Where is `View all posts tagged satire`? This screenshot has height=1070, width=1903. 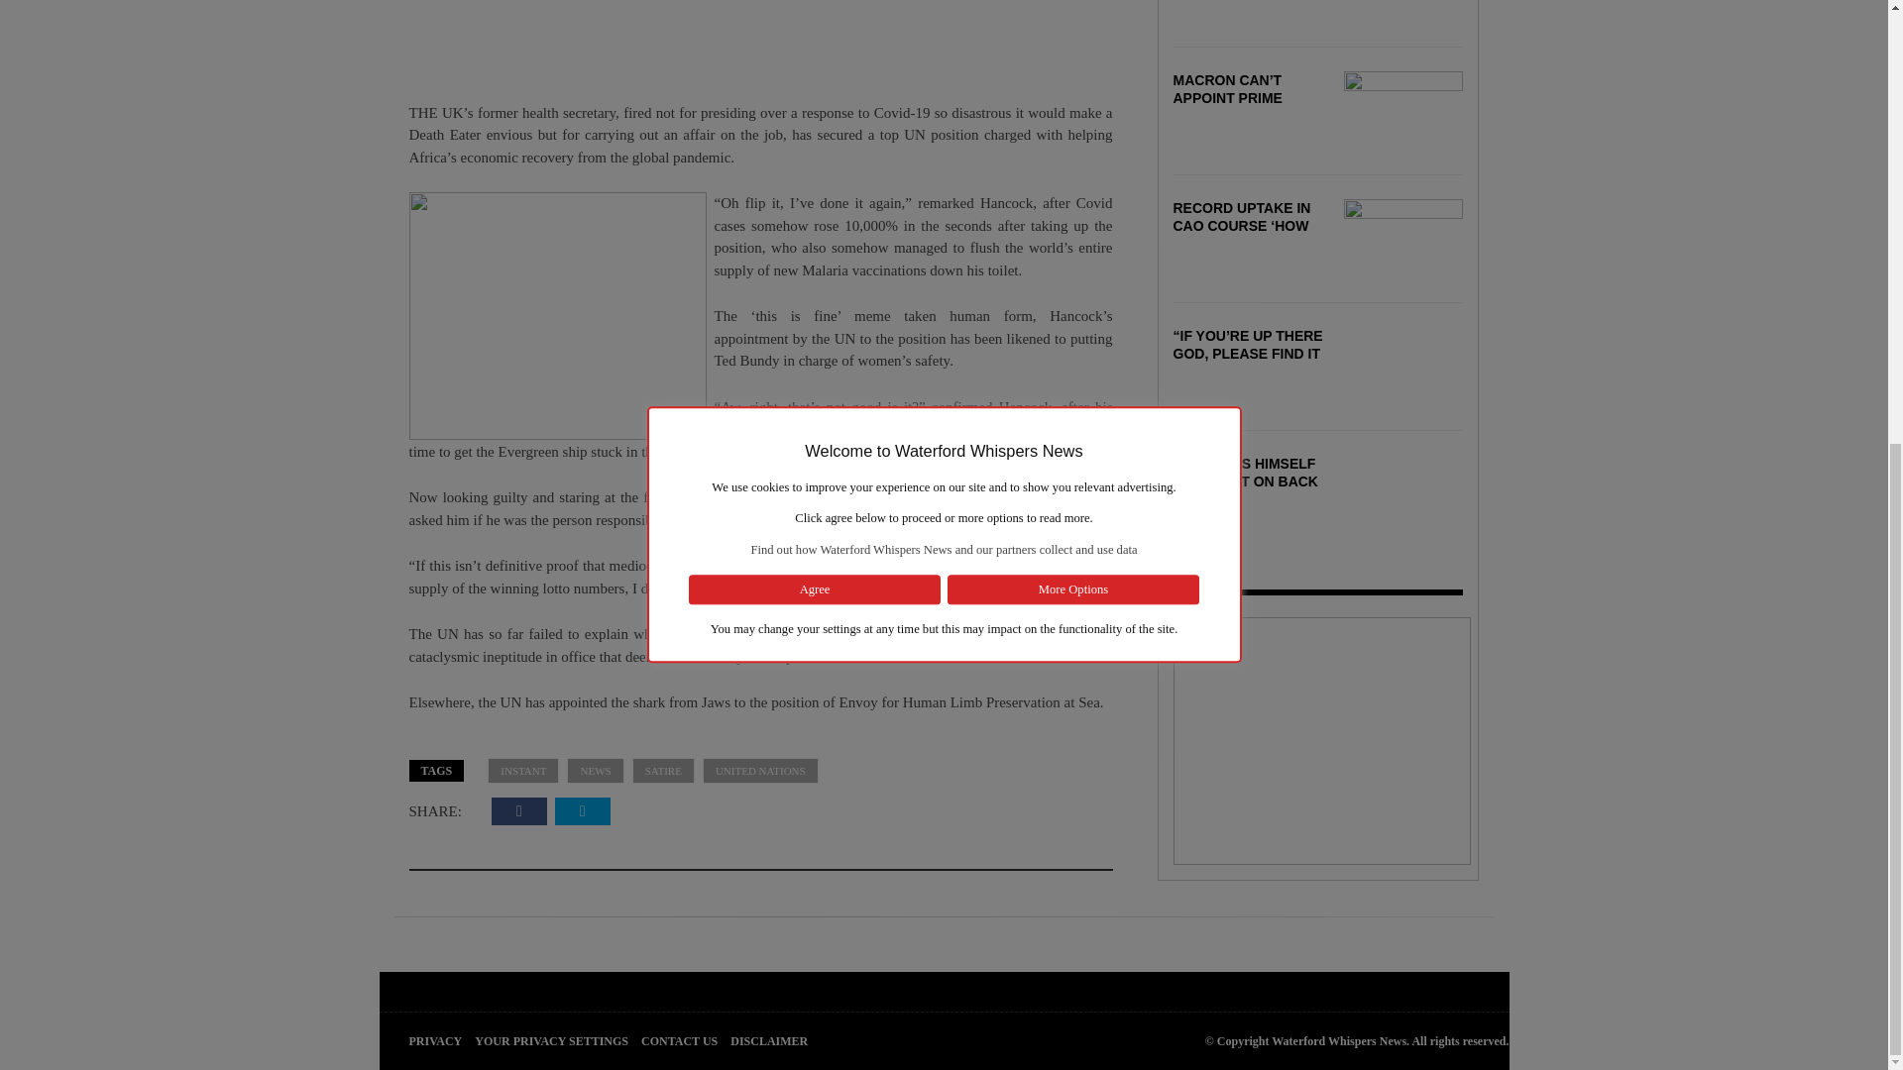
View all posts tagged satire is located at coordinates (662, 771).